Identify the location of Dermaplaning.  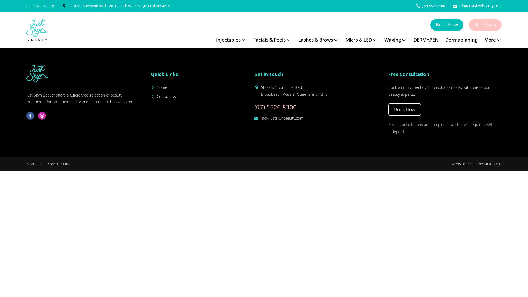
(461, 40).